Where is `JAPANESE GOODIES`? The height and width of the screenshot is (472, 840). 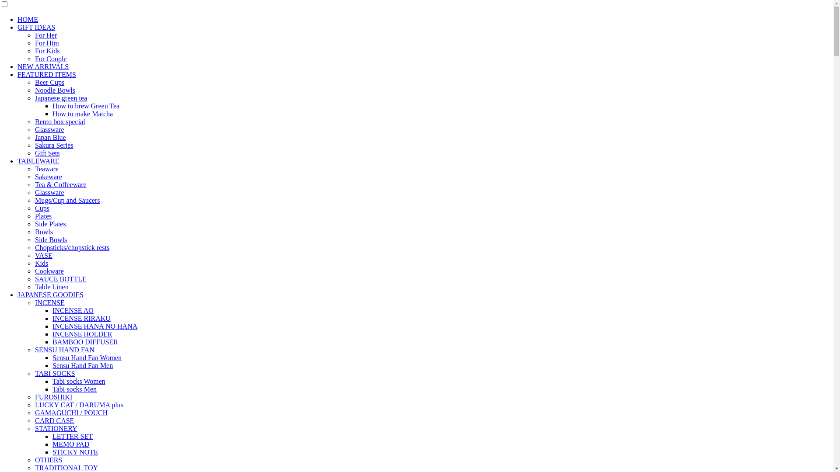 JAPANESE GOODIES is located at coordinates (51, 295).